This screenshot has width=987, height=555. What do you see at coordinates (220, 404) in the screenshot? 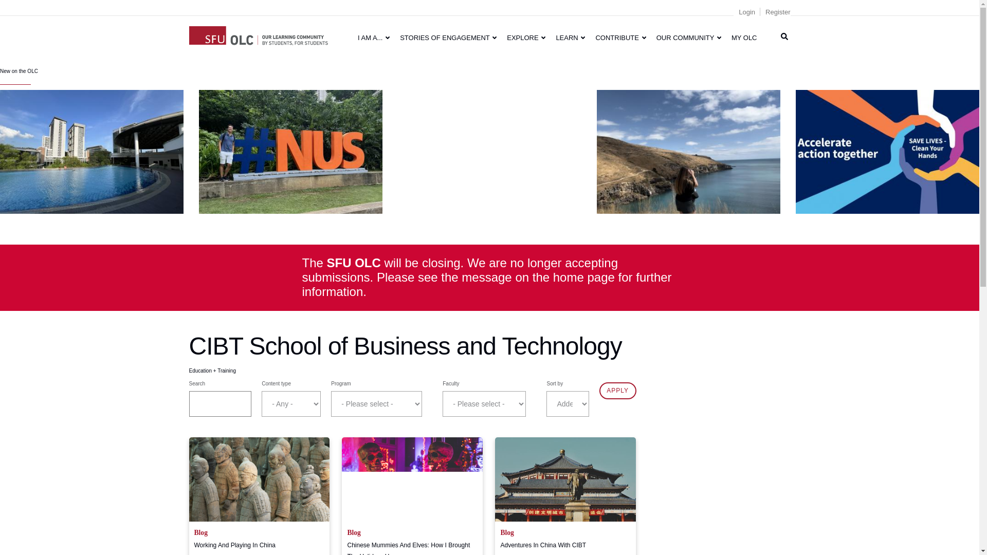
I see `Search keywords` at bounding box center [220, 404].